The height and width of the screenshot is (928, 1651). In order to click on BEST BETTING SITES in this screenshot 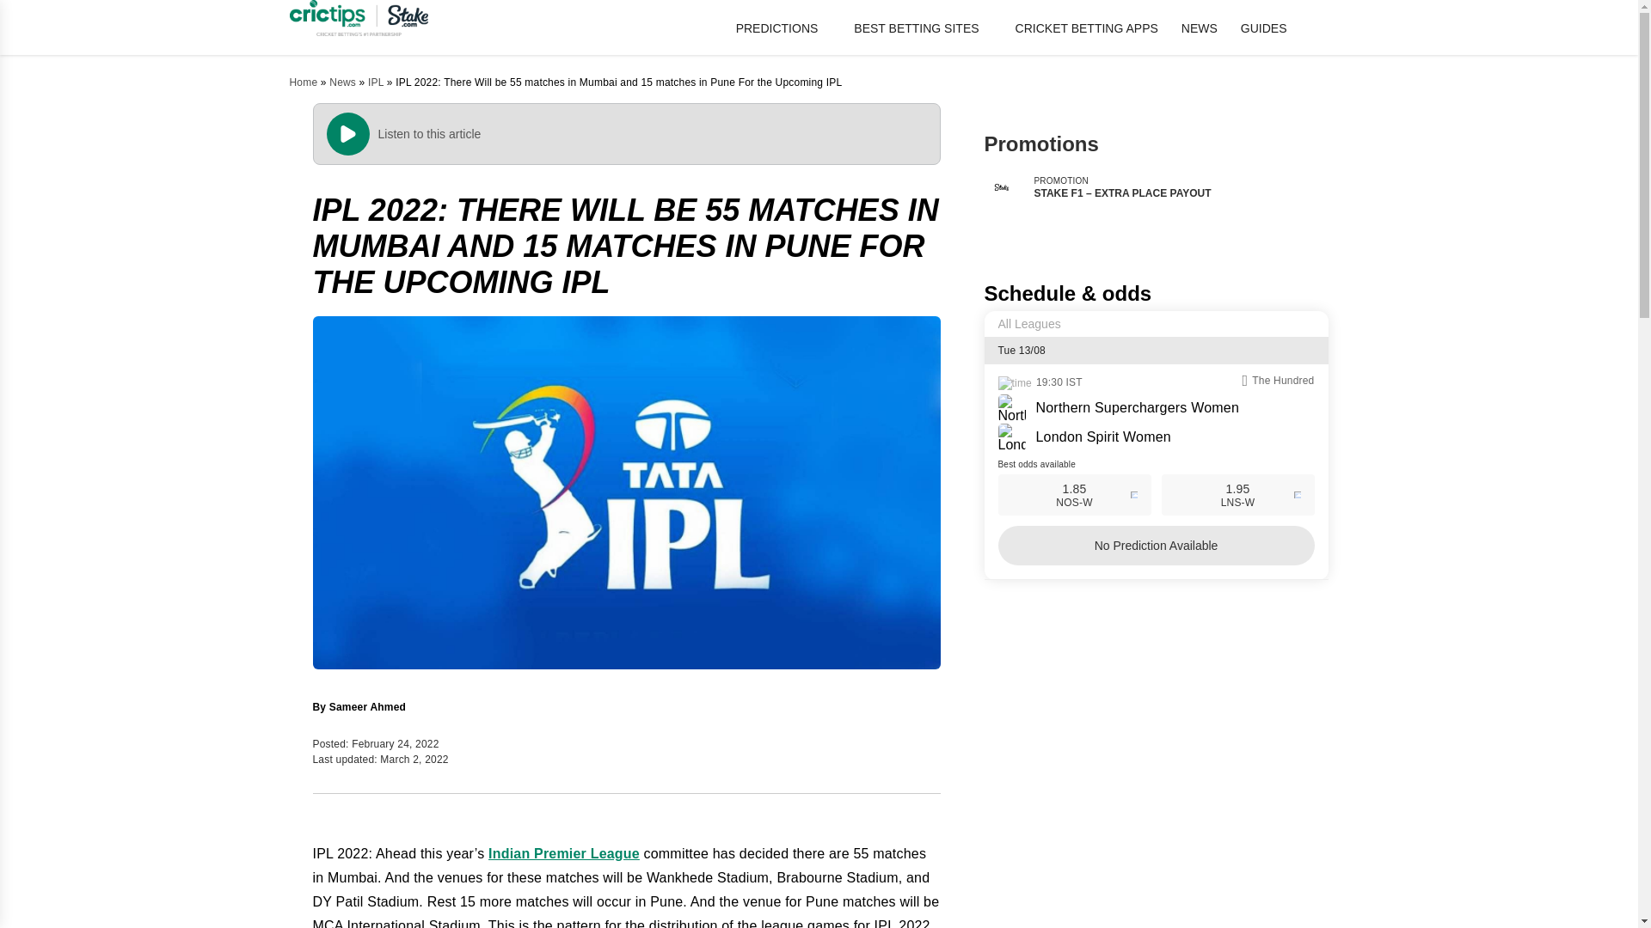, I will do `click(922, 27)`.